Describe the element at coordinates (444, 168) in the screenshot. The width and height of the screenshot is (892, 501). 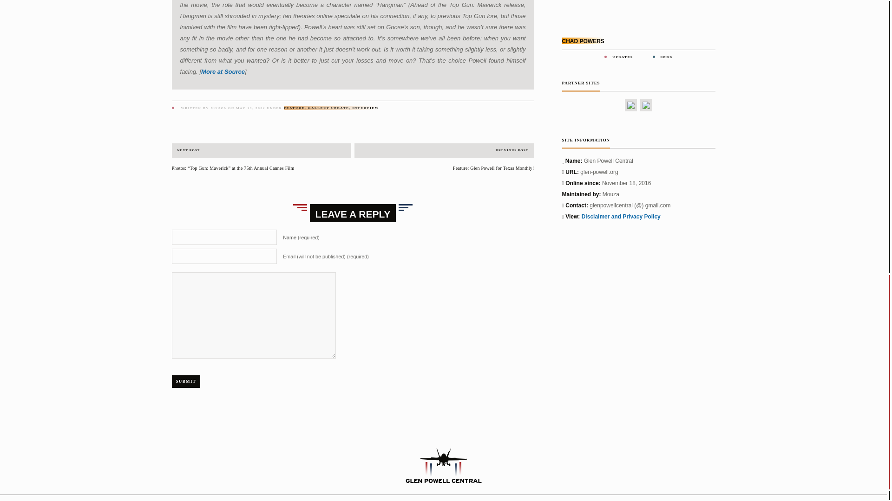
I see `Feature: Glen Powell for Texas Monthly!` at that location.